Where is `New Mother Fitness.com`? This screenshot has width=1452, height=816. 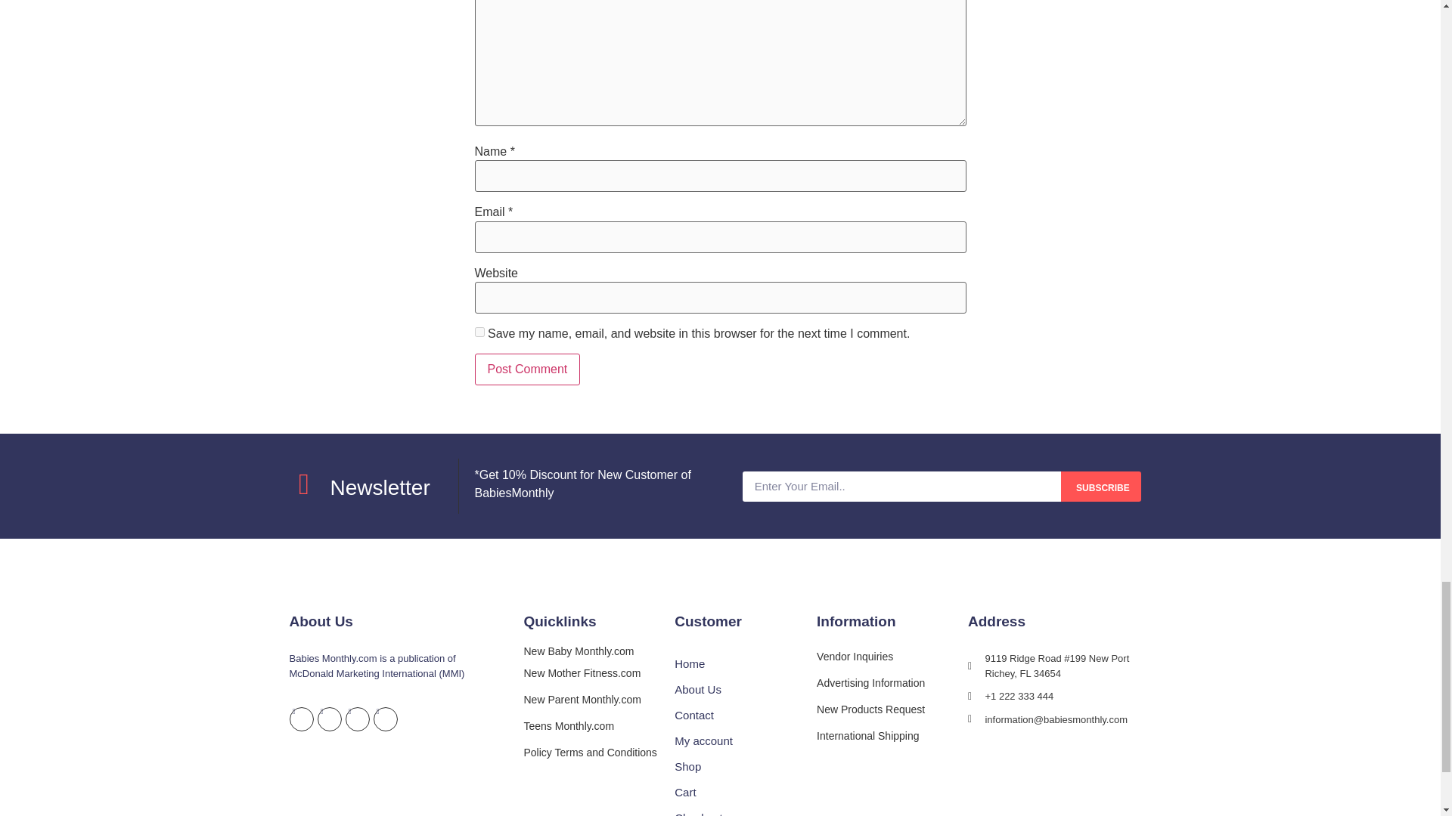
New Mother Fitness.com is located at coordinates (581, 672).